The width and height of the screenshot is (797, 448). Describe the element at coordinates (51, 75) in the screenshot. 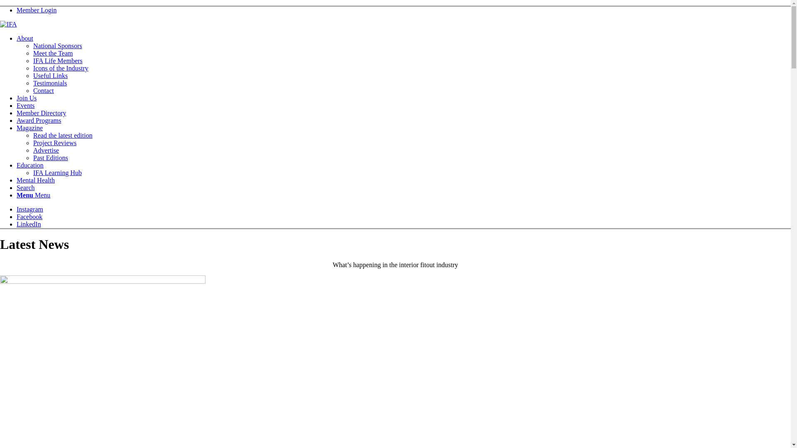

I see `Useful Links` at that location.